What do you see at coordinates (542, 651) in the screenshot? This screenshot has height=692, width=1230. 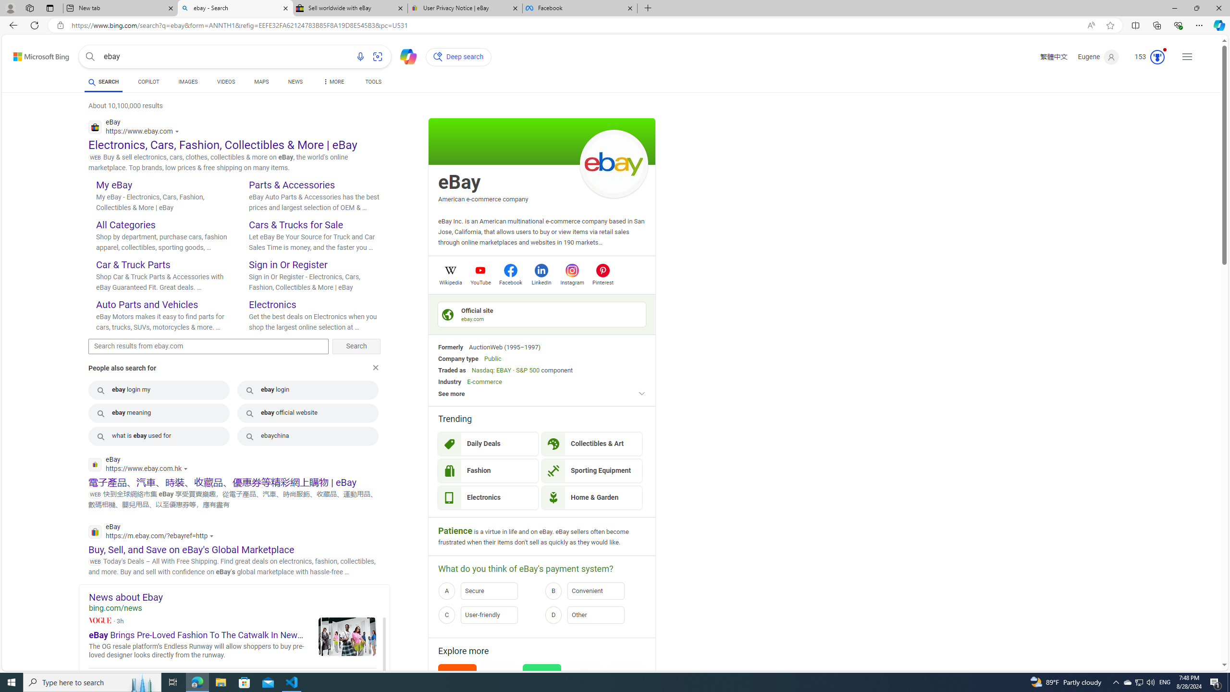 I see `Explore more` at bounding box center [542, 651].